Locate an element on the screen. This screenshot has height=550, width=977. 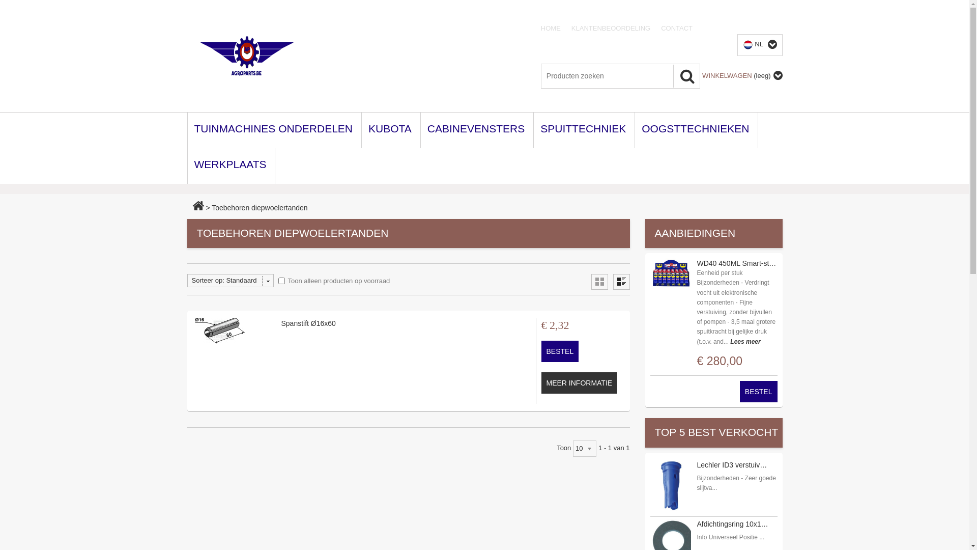
WINKELWAGEN (leeg) is located at coordinates (736, 75).